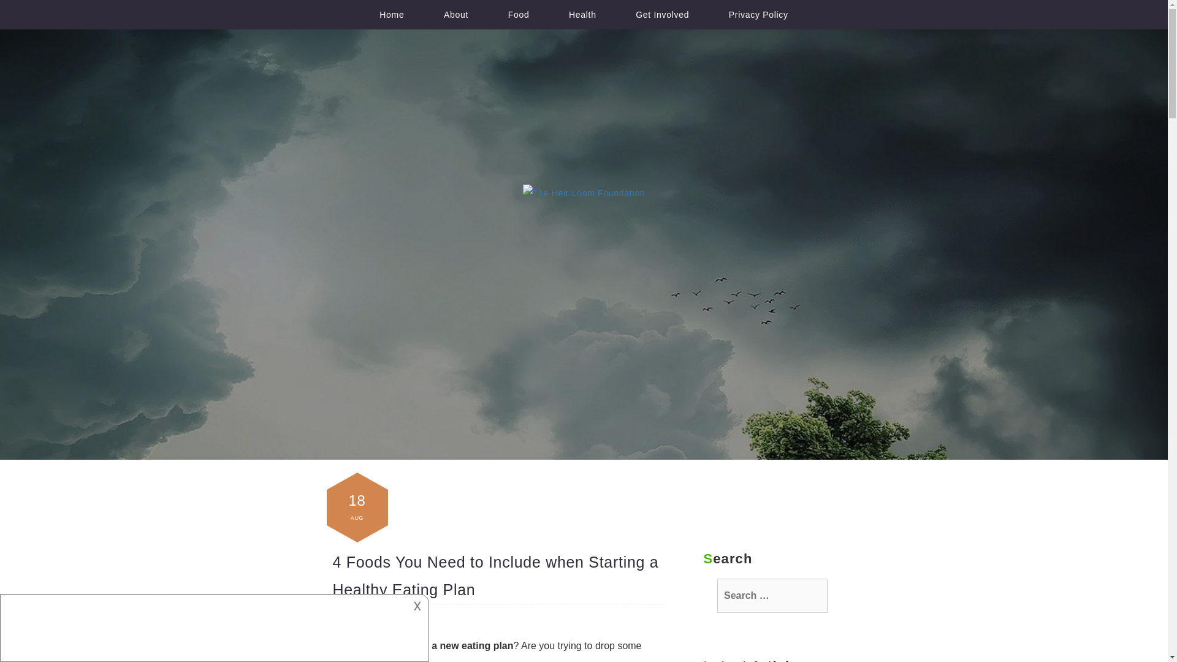  Describe the element at coordinates (392, 15) in the screenshot. I see `Home` at that location.